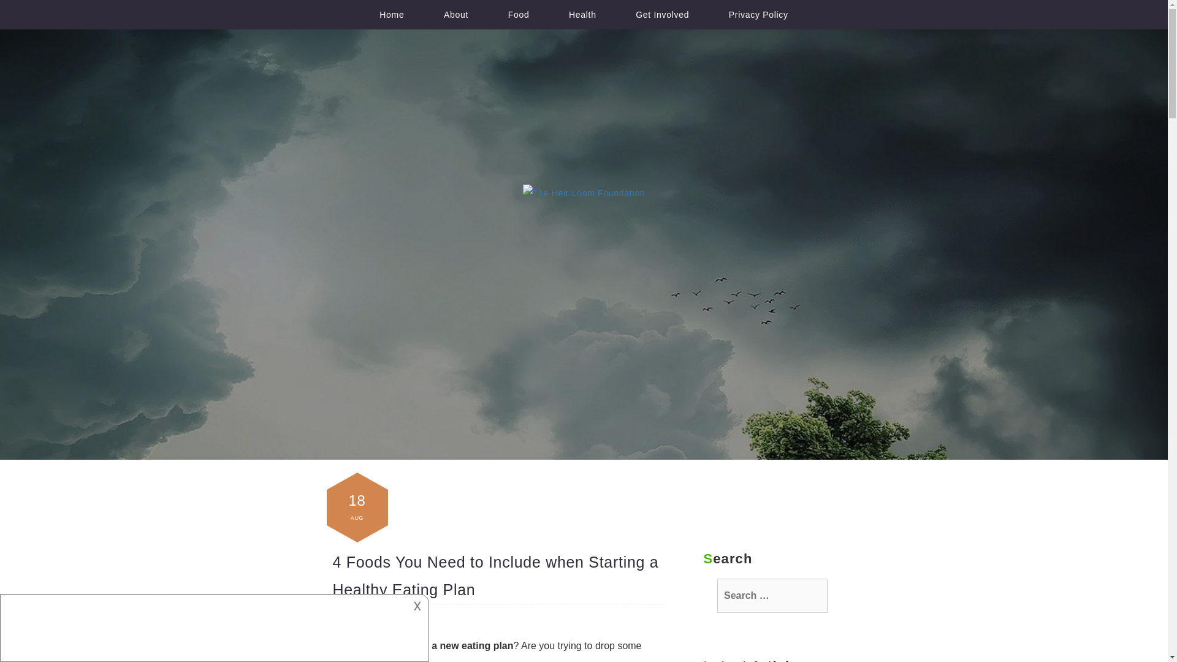  Describe the element at coordinates (392, 15) in the screenshot. I see `Home` at that location.